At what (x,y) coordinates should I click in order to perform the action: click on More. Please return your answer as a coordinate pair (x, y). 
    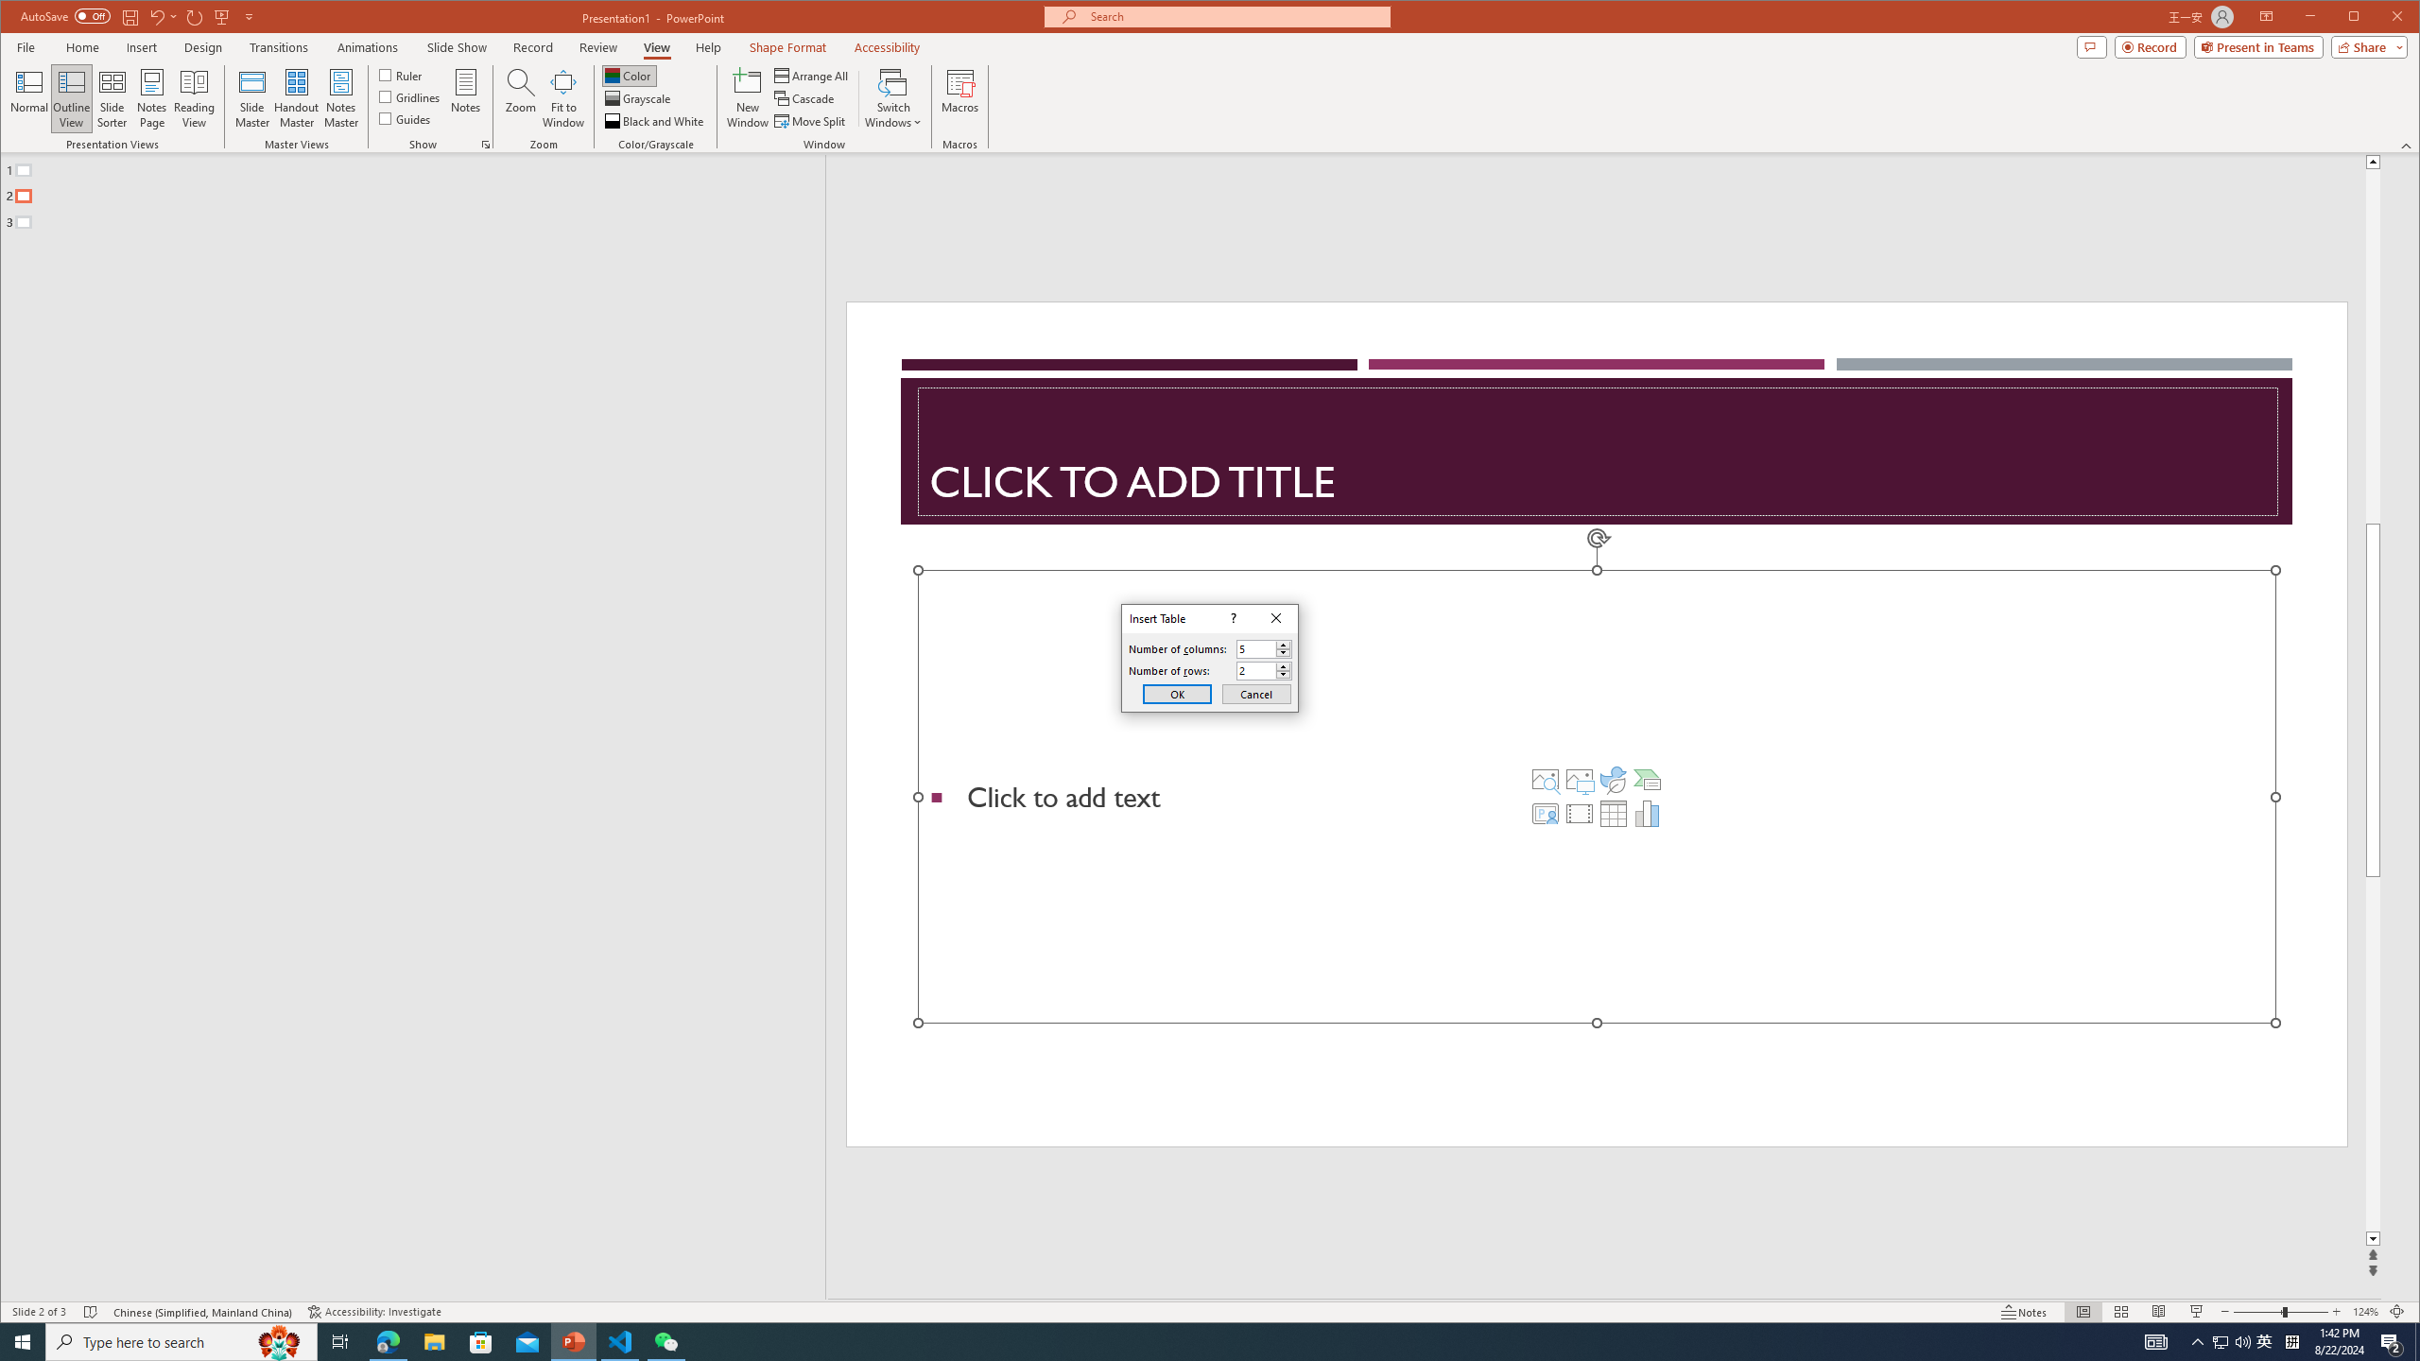
    Looking at the image, I should click on (1284, 666).